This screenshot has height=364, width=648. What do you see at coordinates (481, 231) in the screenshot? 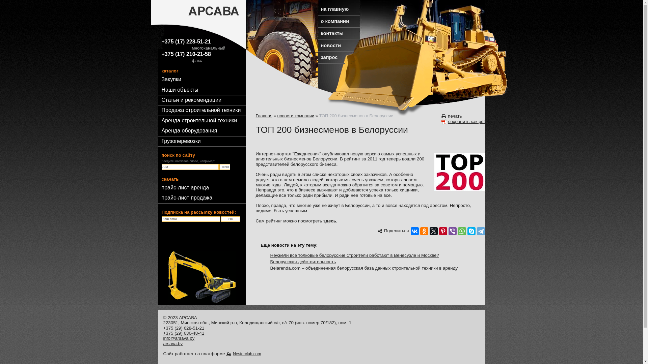
I see `Telegram` at bounding box center [481, 231].